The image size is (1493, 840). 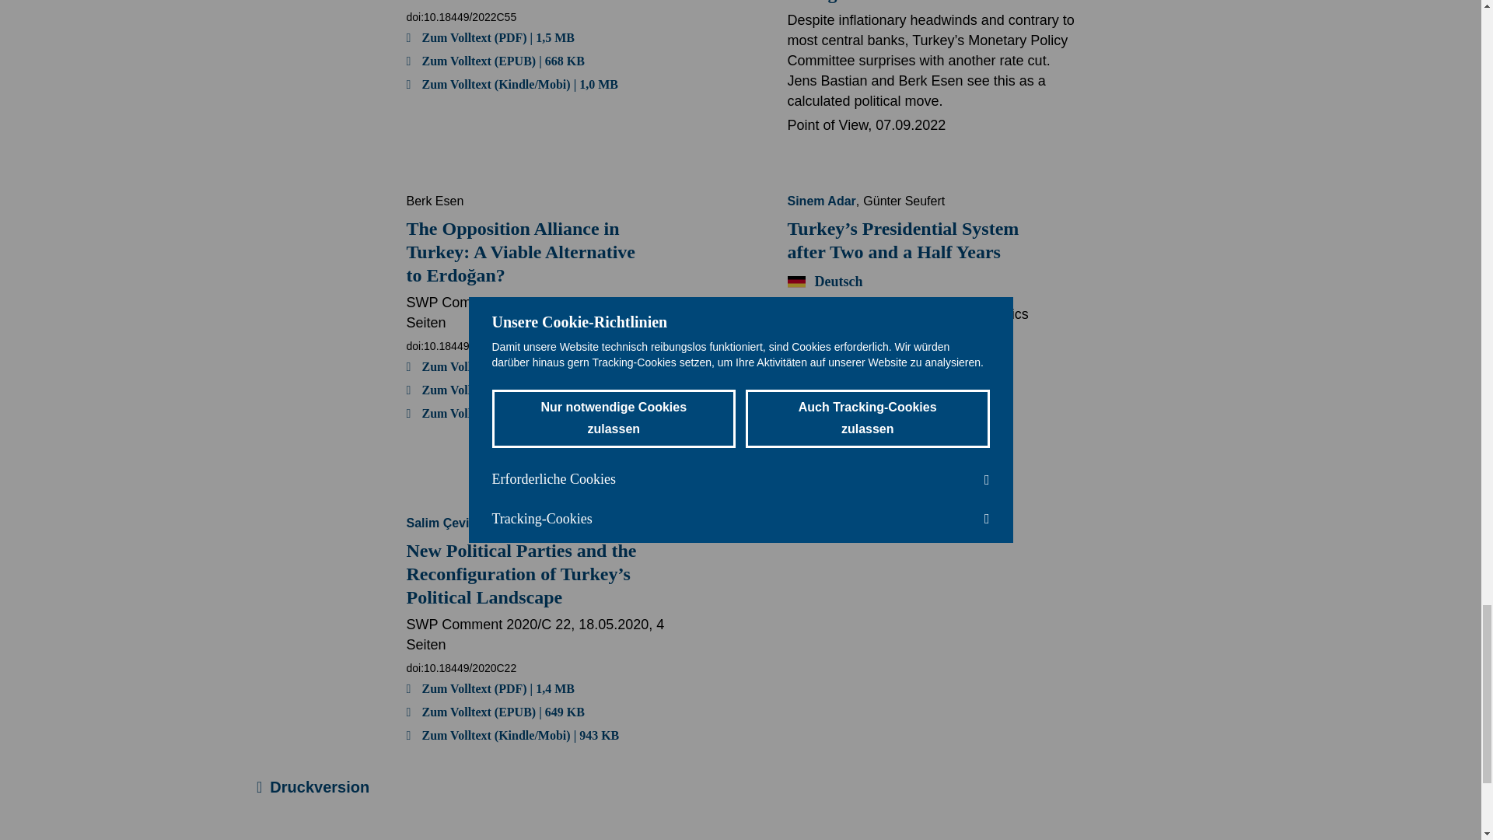 What do you see at coordinates (871, 401) in the screenshot?
I see `PDF-Datei; kann u.a. im Adobe Acrobat Reader gelesen werden` at bounding box center [871, 401].